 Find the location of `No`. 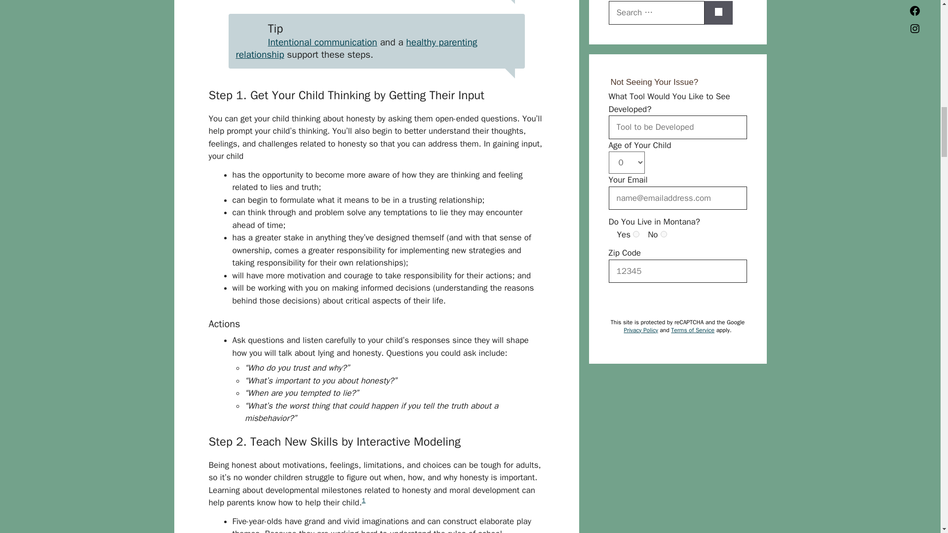

No is located at coordinates (664, 234).